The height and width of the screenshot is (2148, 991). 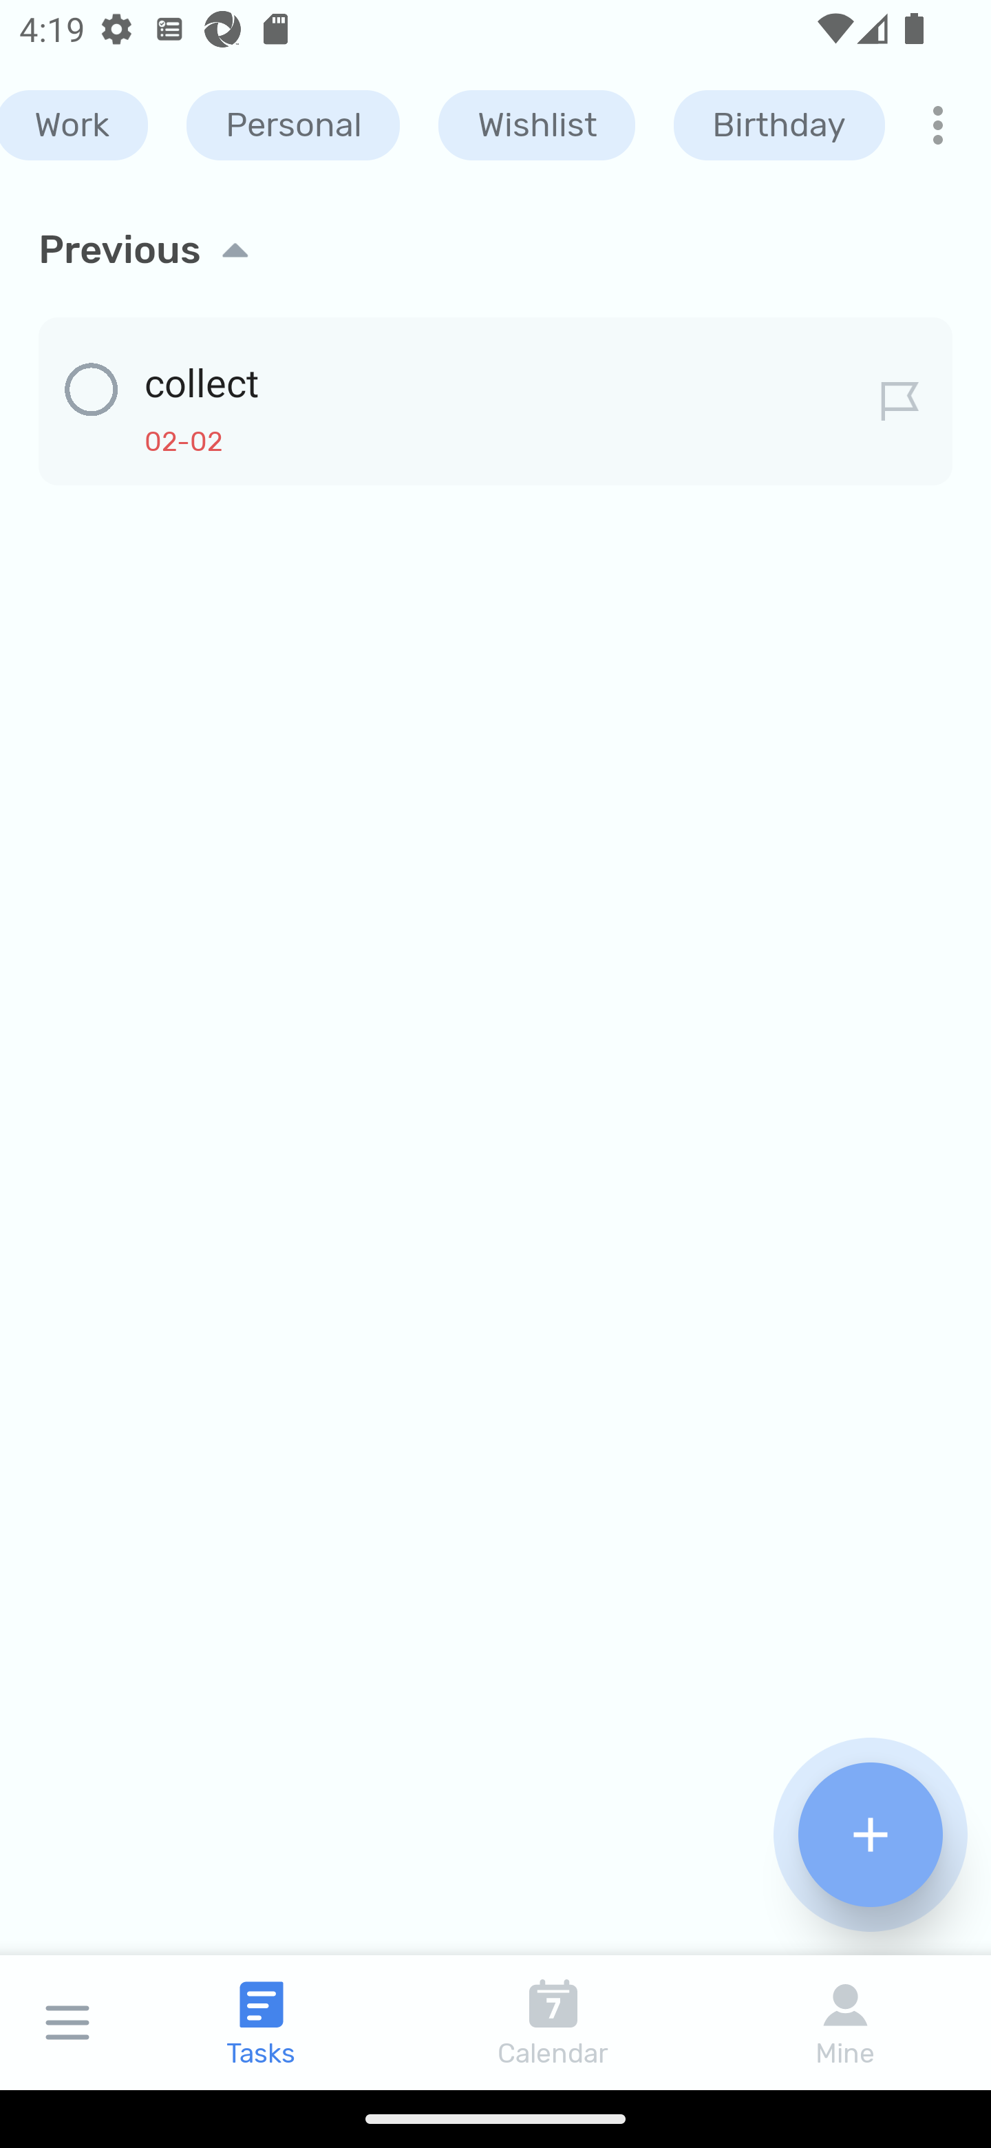 I want to click on Work, so click(x=74, y=125).